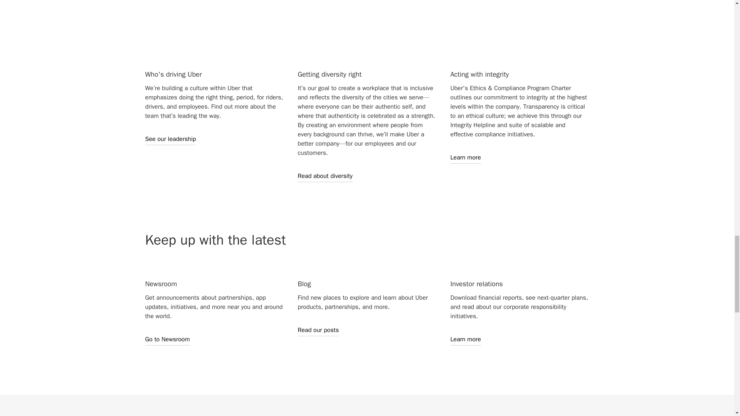  What do you see at coordinates (170, 139) in the screenshot?
I see `See our leadership` at bounding box center [170, 139].